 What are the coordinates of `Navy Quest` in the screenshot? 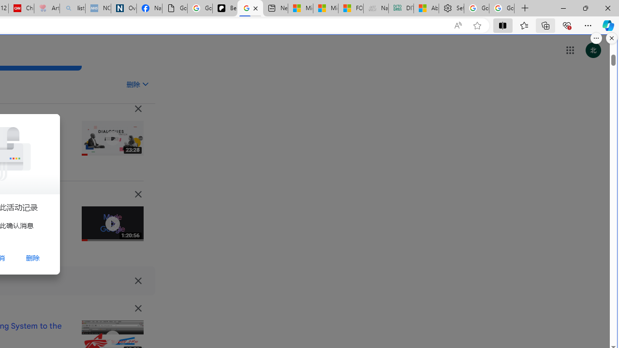 It's located at (375, 9).